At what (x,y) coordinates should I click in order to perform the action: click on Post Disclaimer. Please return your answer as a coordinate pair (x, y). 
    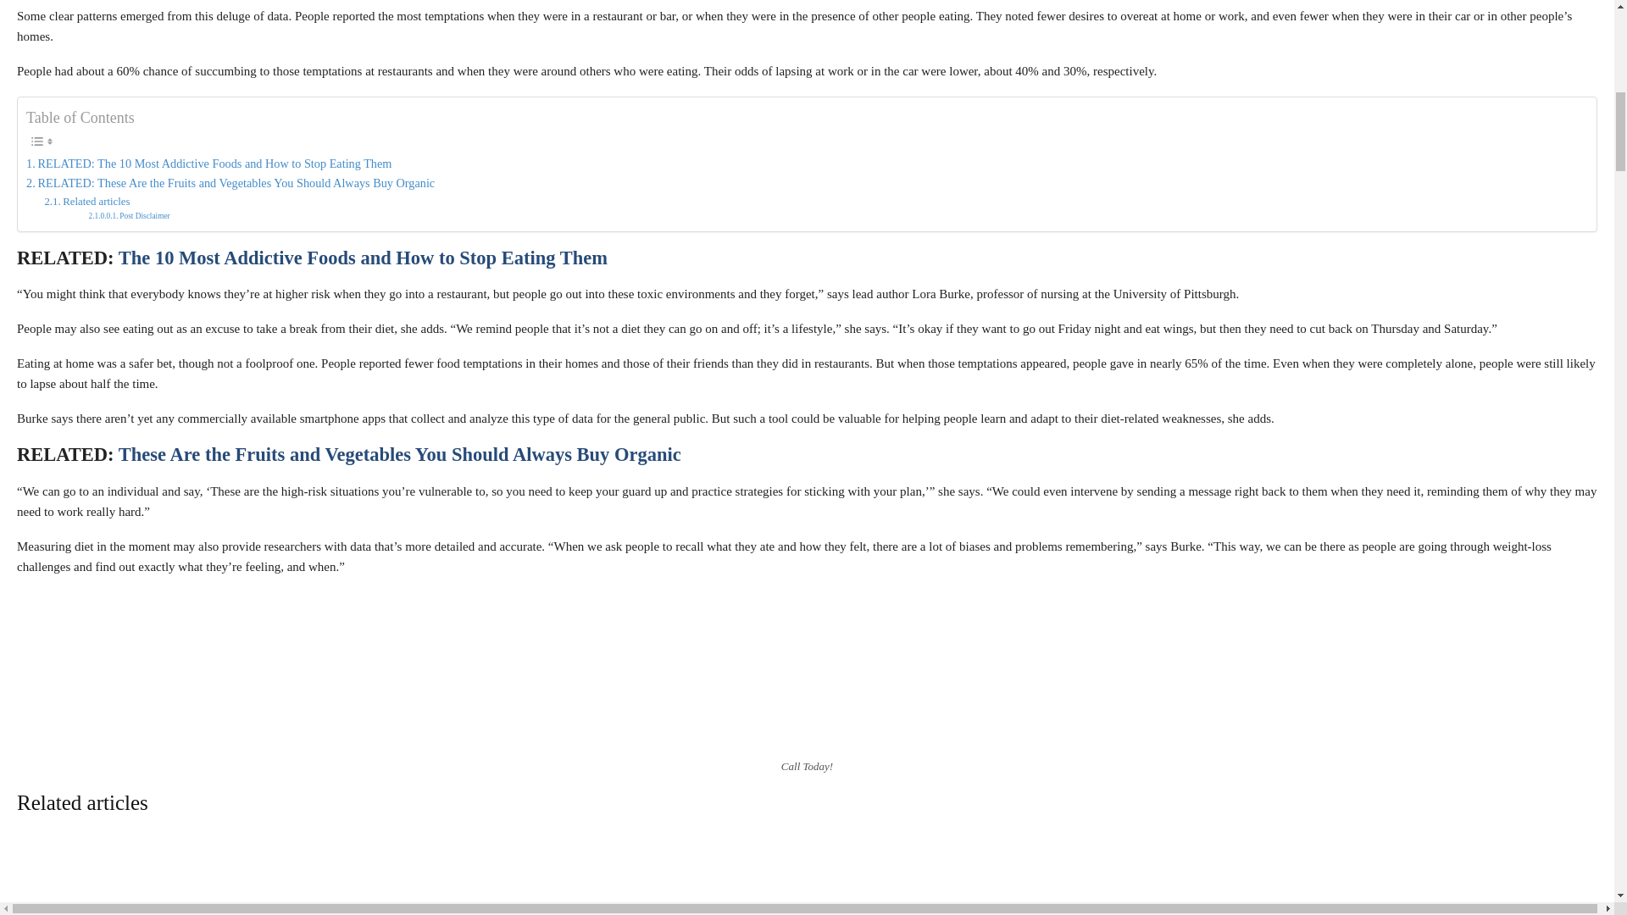
    Looking at the image, I should click on (128, 217).